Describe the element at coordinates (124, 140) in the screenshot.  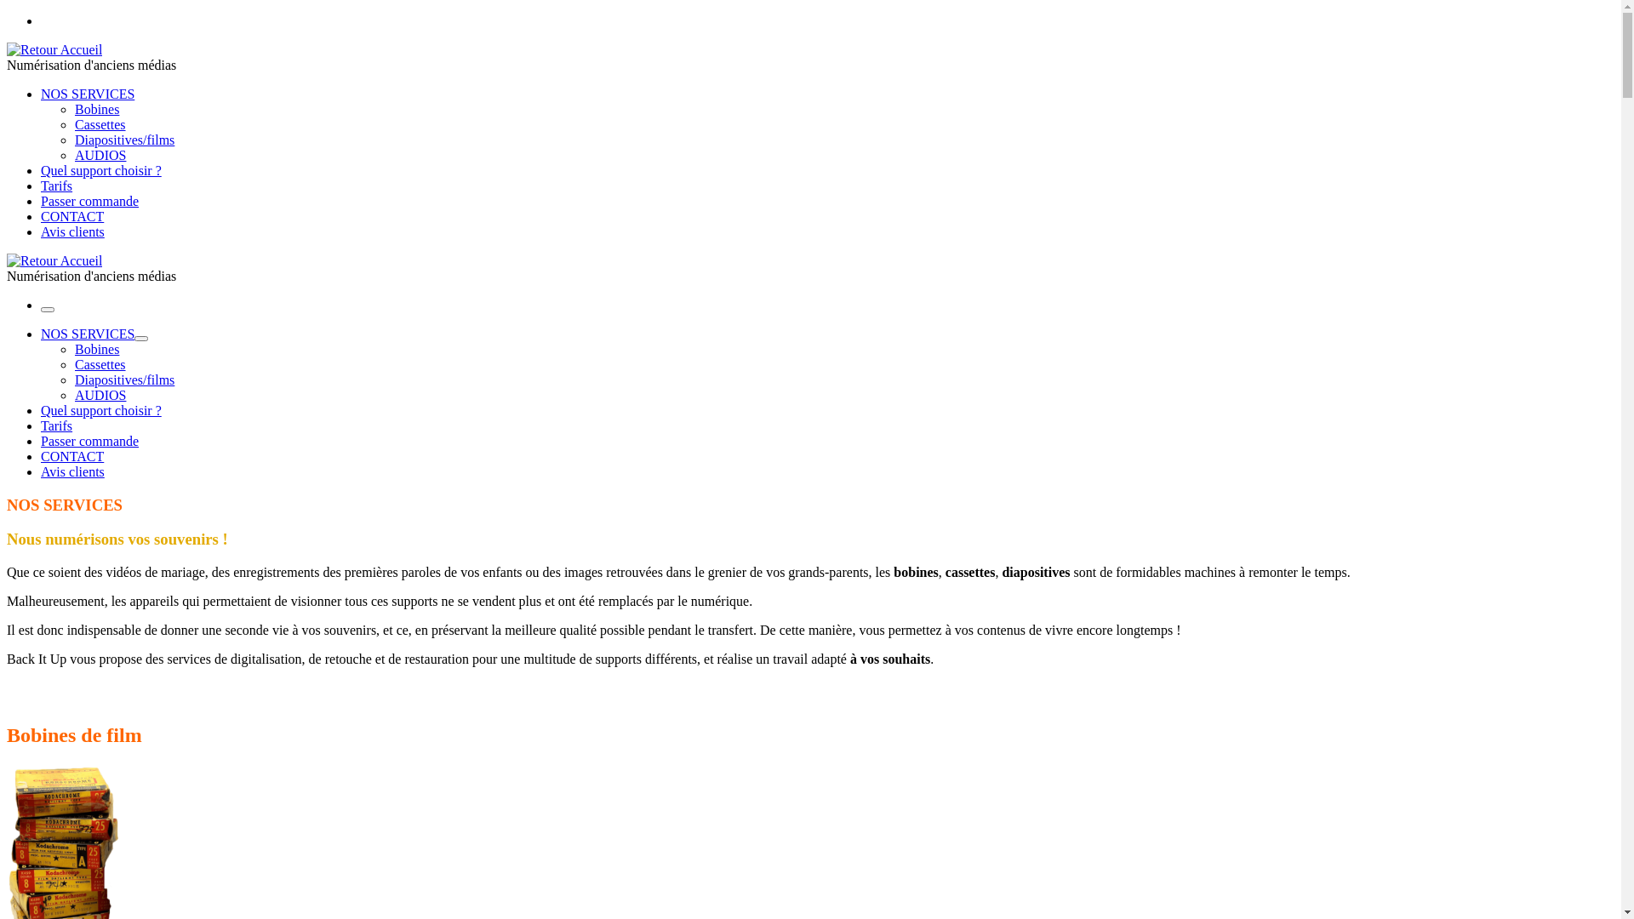
I see `Diapositives/films` at that location.